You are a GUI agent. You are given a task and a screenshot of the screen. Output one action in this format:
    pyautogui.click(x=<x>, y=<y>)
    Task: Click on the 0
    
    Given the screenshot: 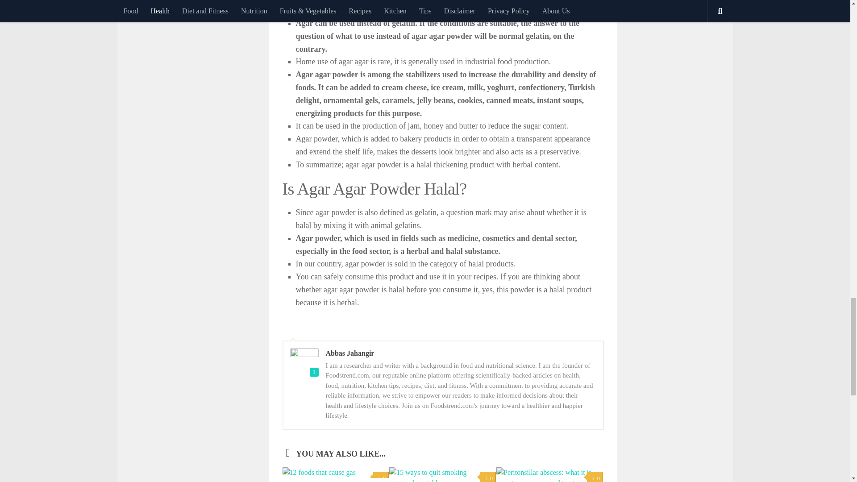 What is the action you would take?
    pyautogui.click(x=381, y=477)
    